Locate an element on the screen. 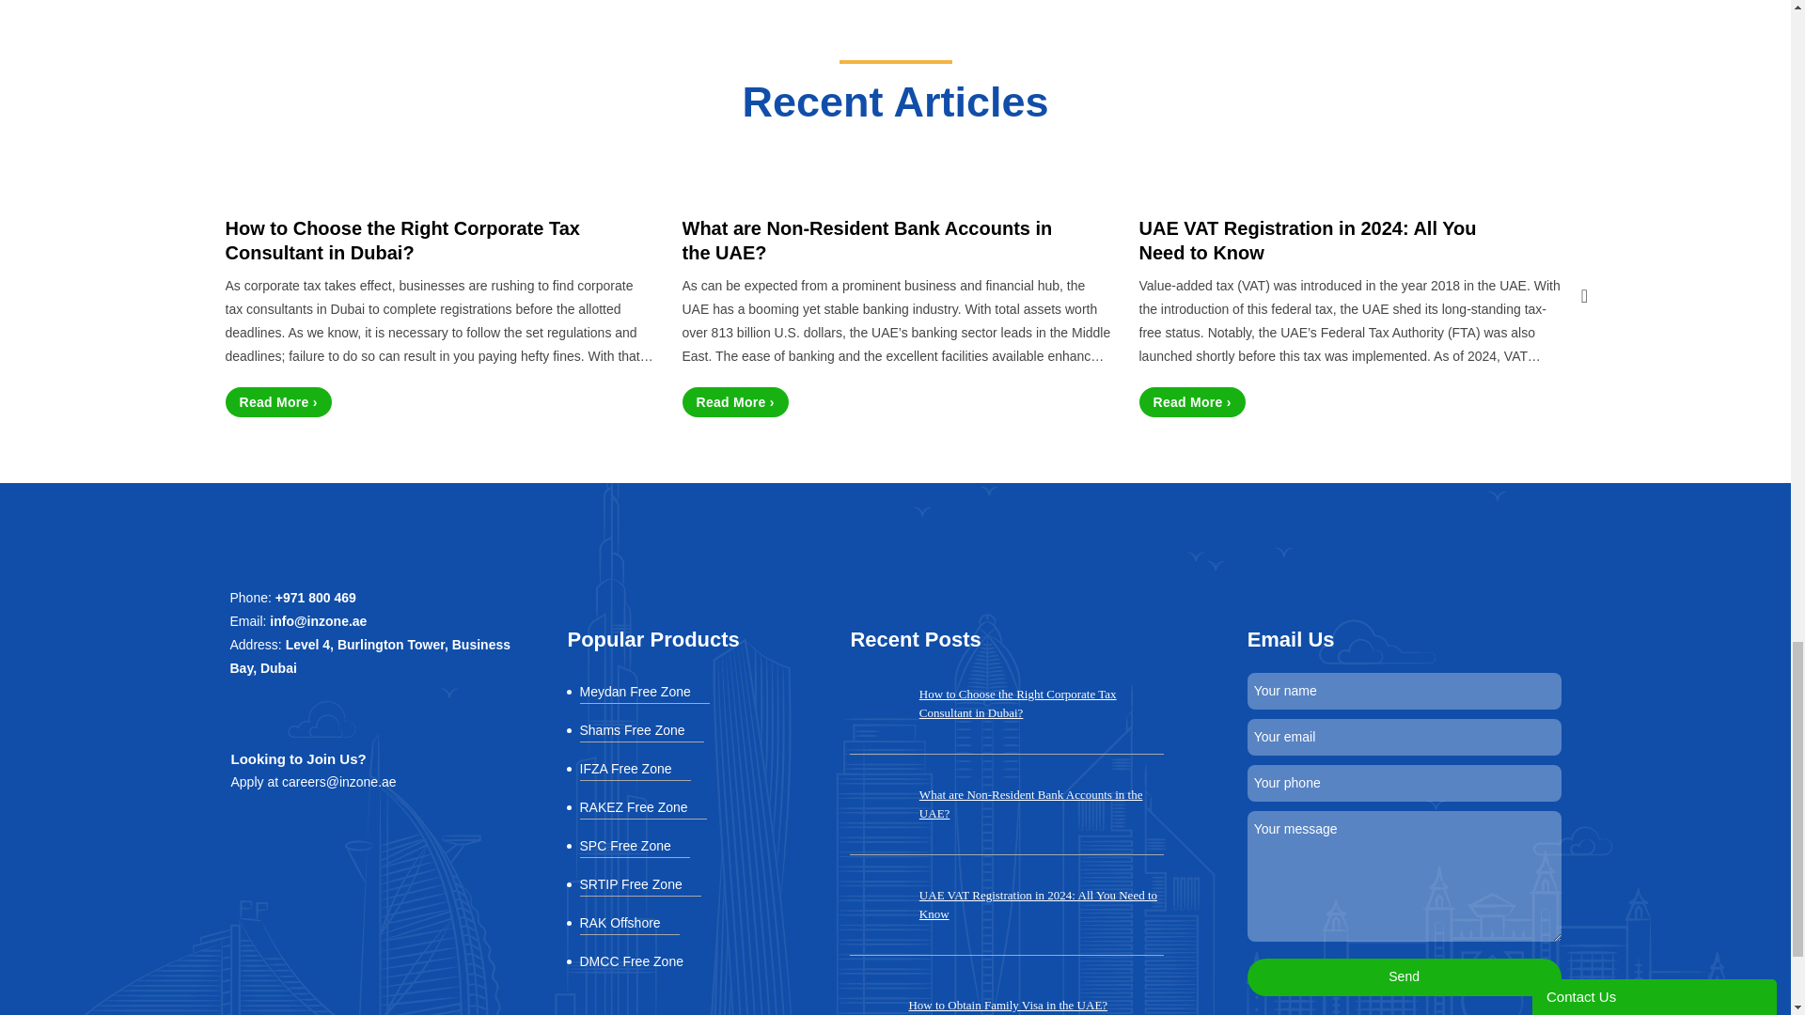 The width and height of the screenshot is (1805, 1015). Meydan Free Zone is located at coordinates (644, 694).